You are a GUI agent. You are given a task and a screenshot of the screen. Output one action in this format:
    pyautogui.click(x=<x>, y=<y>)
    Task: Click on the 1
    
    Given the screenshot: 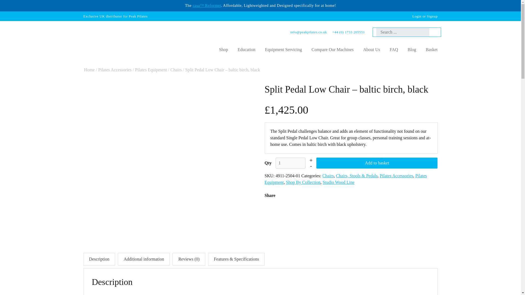 What is the action you would take?
    pyautogui.click(x=290, y=163)
    